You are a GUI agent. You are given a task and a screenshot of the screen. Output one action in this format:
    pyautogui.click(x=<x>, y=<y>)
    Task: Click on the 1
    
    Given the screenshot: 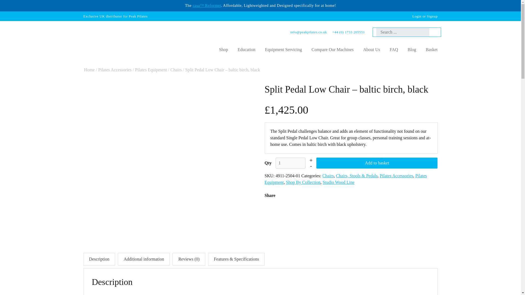 What is the action you would take?
    pyautogui.click(x=290, y=163)
    